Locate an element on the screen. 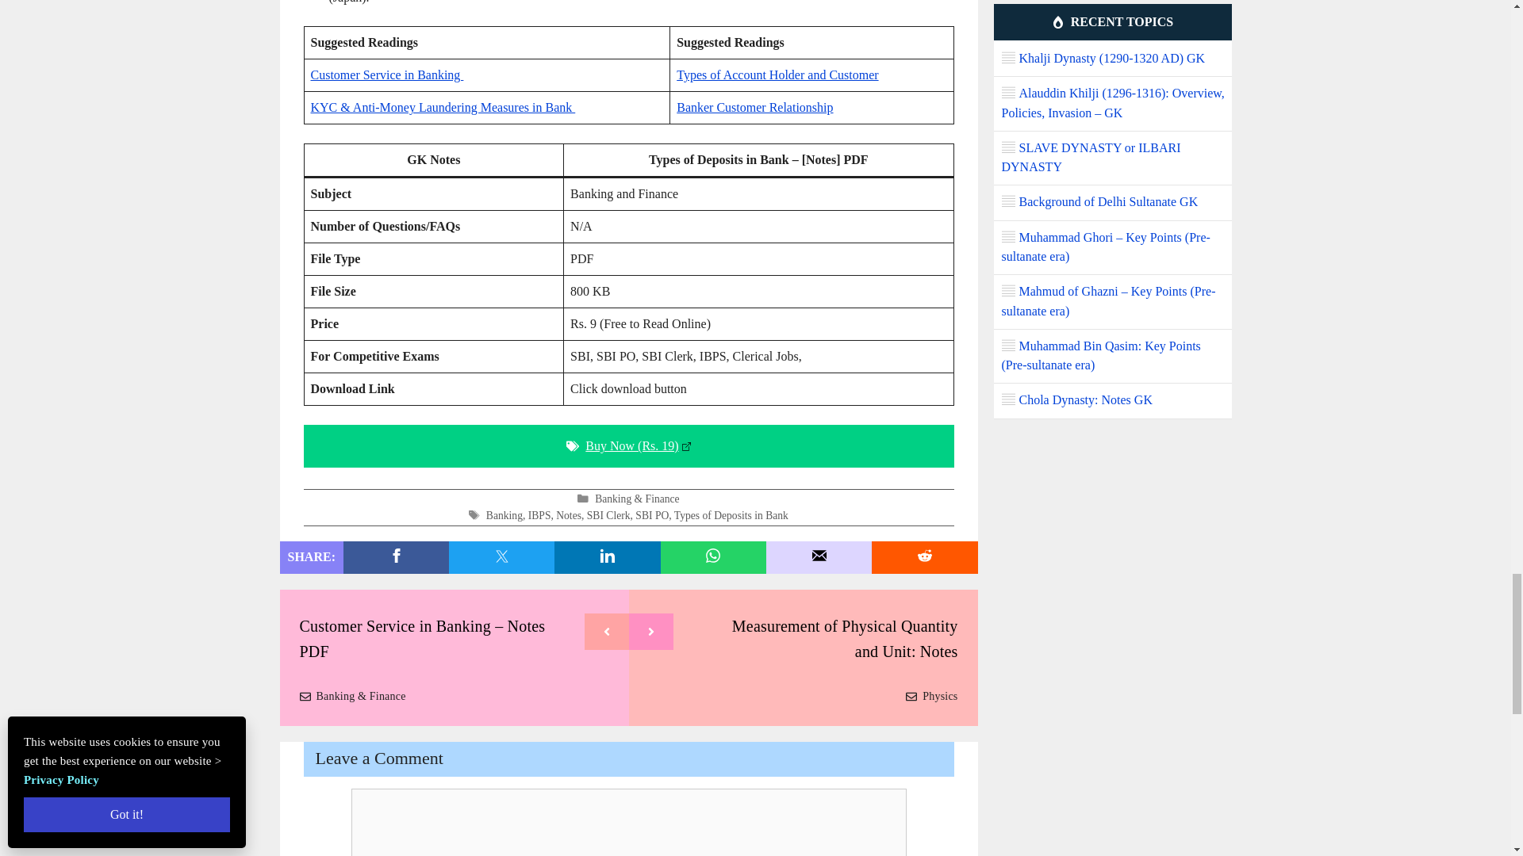 The image size is (1523, 856). Banker Customer Relationship is located at coordinates (754, 107).